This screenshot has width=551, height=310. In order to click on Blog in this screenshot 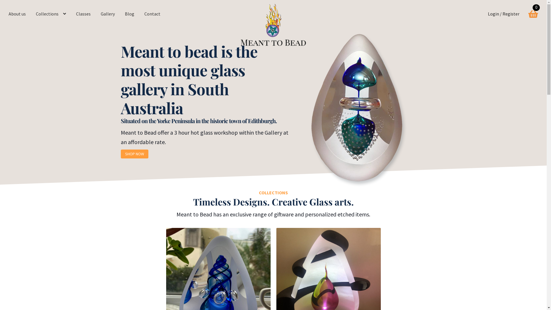, I will do `click(130, 14)`.